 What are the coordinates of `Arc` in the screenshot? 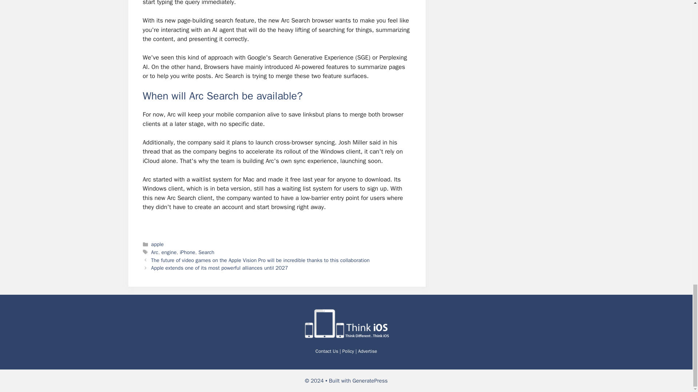 It's located at (155, 252).